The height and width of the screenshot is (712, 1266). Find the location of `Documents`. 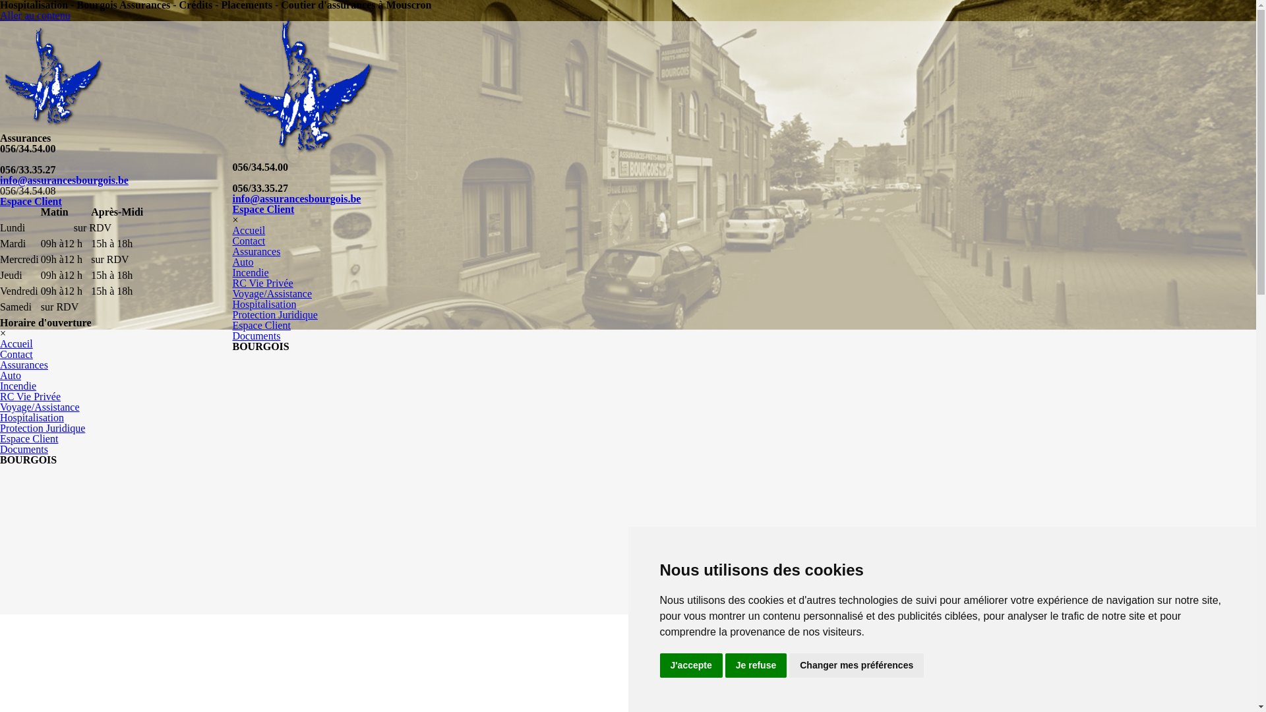

Documents is located at coordinates (24, 450).